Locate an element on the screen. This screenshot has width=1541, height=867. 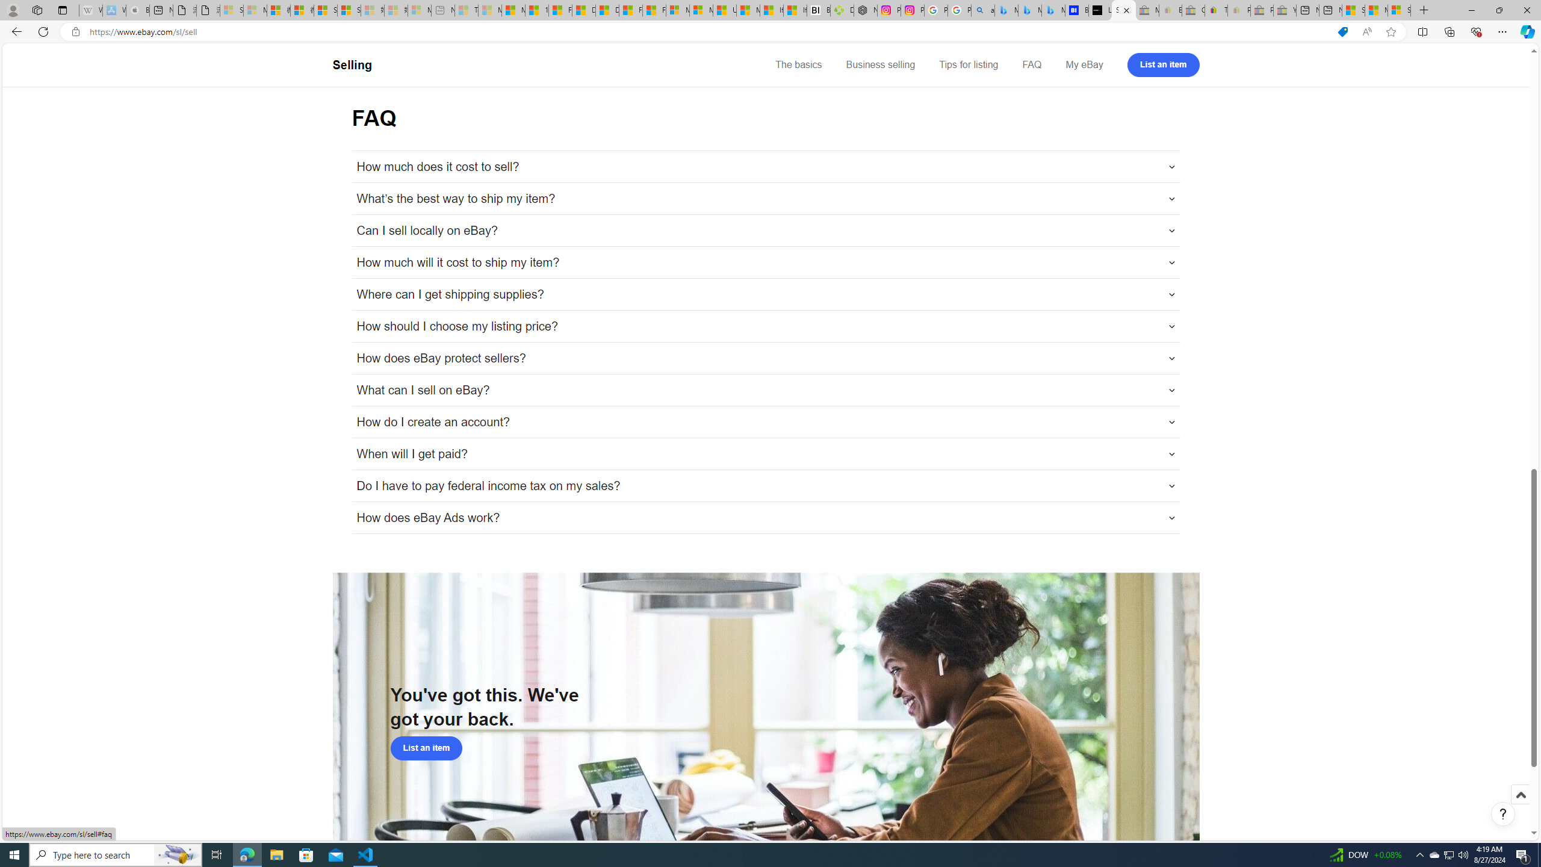
When will I get paid? is located at coordinates (766, 454).